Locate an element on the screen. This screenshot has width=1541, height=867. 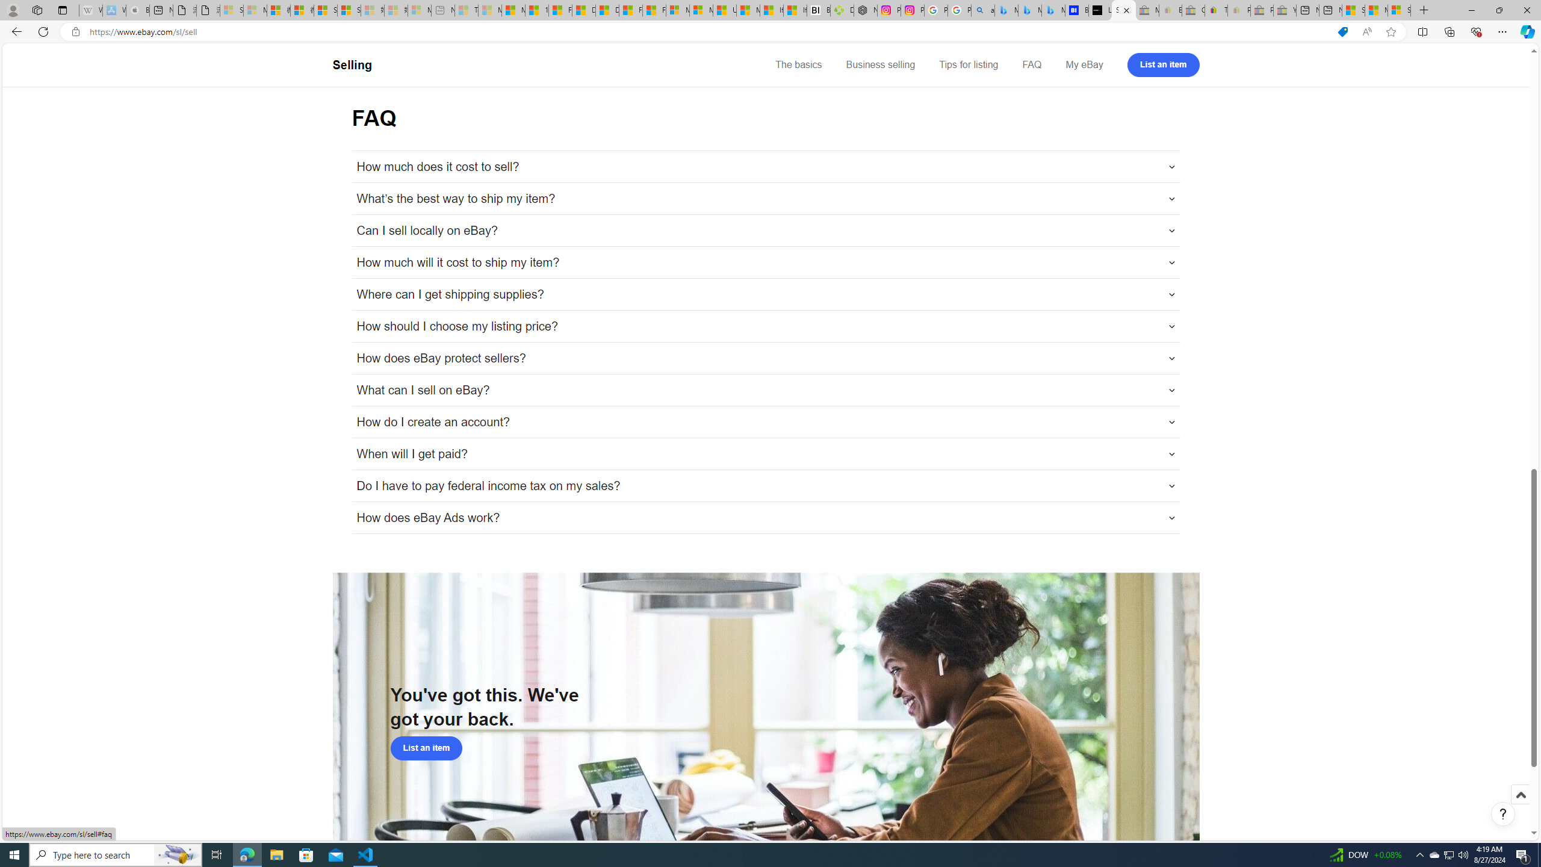
When will I get paid? is located at coordinates (766, 454).